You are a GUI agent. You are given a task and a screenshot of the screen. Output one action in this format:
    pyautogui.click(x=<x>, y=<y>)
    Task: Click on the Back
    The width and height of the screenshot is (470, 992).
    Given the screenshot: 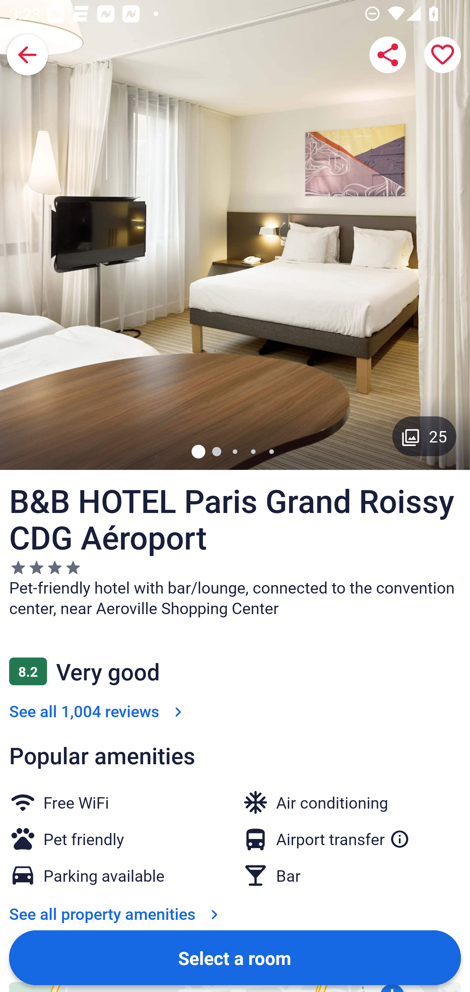 What is the action you would take?
    pyautogui.click(x=27, y=55)
    